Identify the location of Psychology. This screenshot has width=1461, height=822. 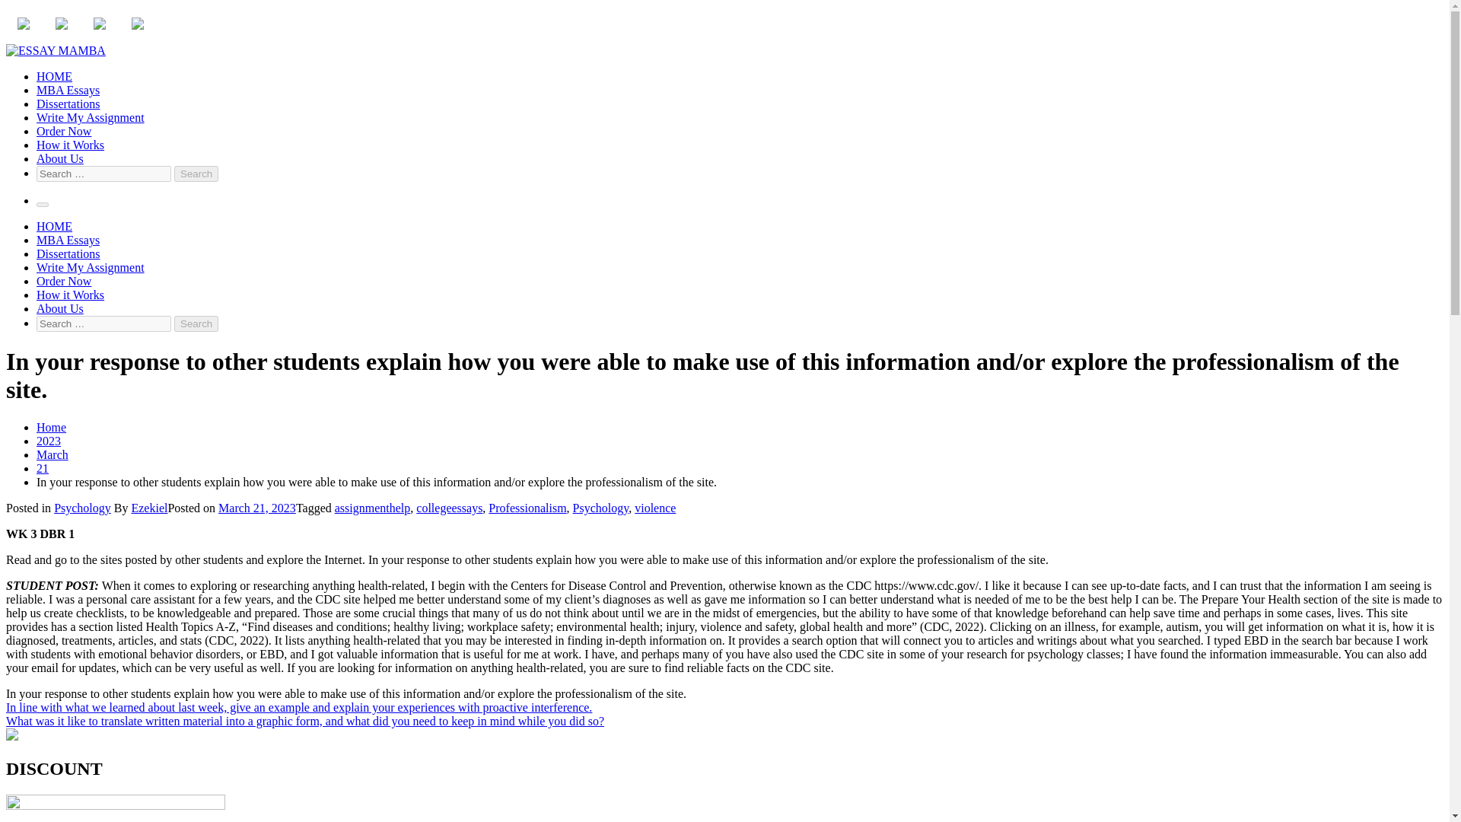
(601, 508).